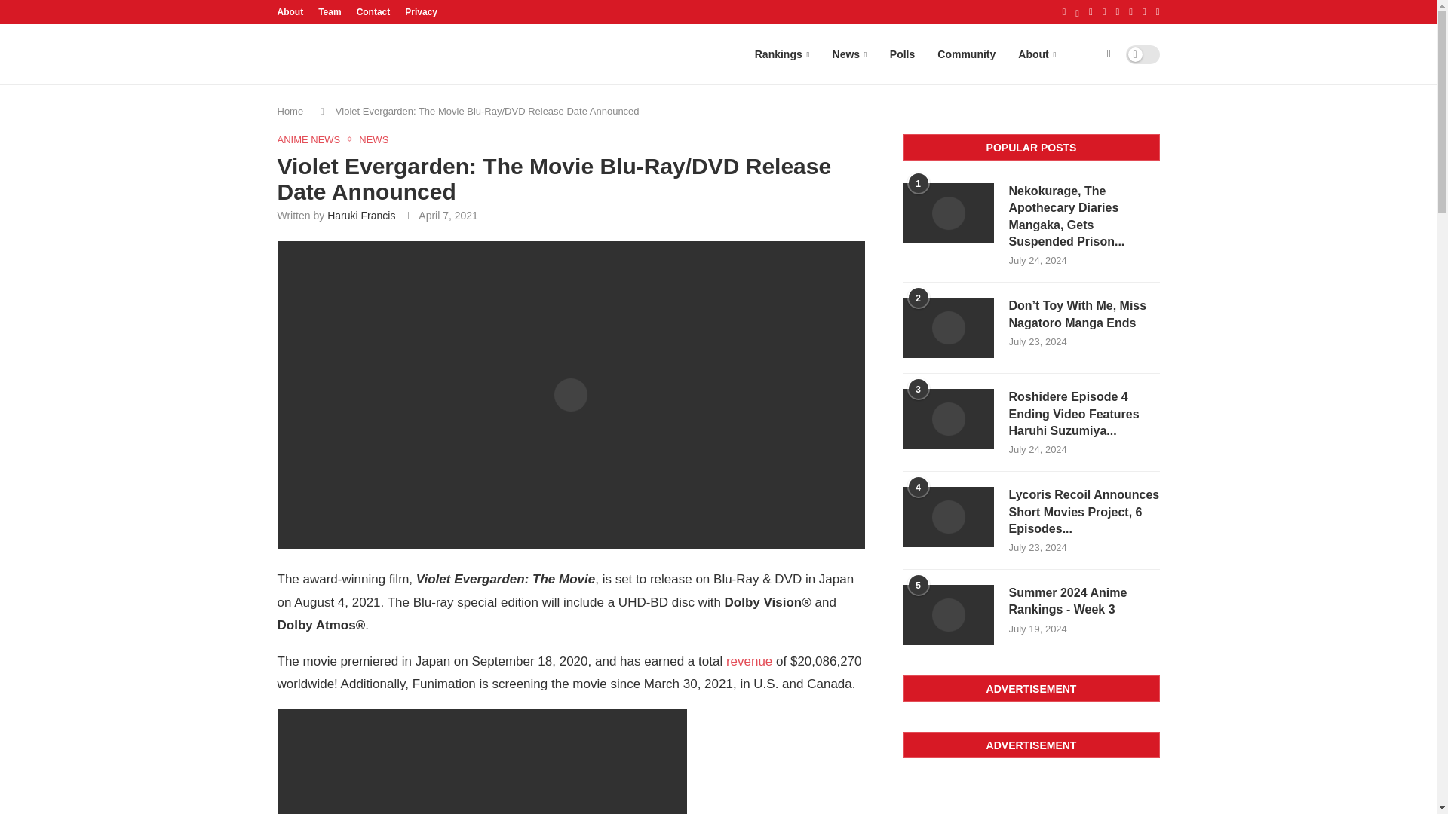  I want to click on Community, so click(966, 54).